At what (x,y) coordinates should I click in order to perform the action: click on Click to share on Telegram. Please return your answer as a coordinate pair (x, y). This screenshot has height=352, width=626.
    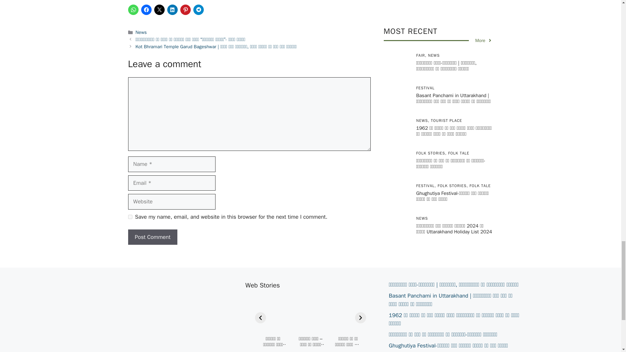
    Looking at the image, I should click on (198, 10).